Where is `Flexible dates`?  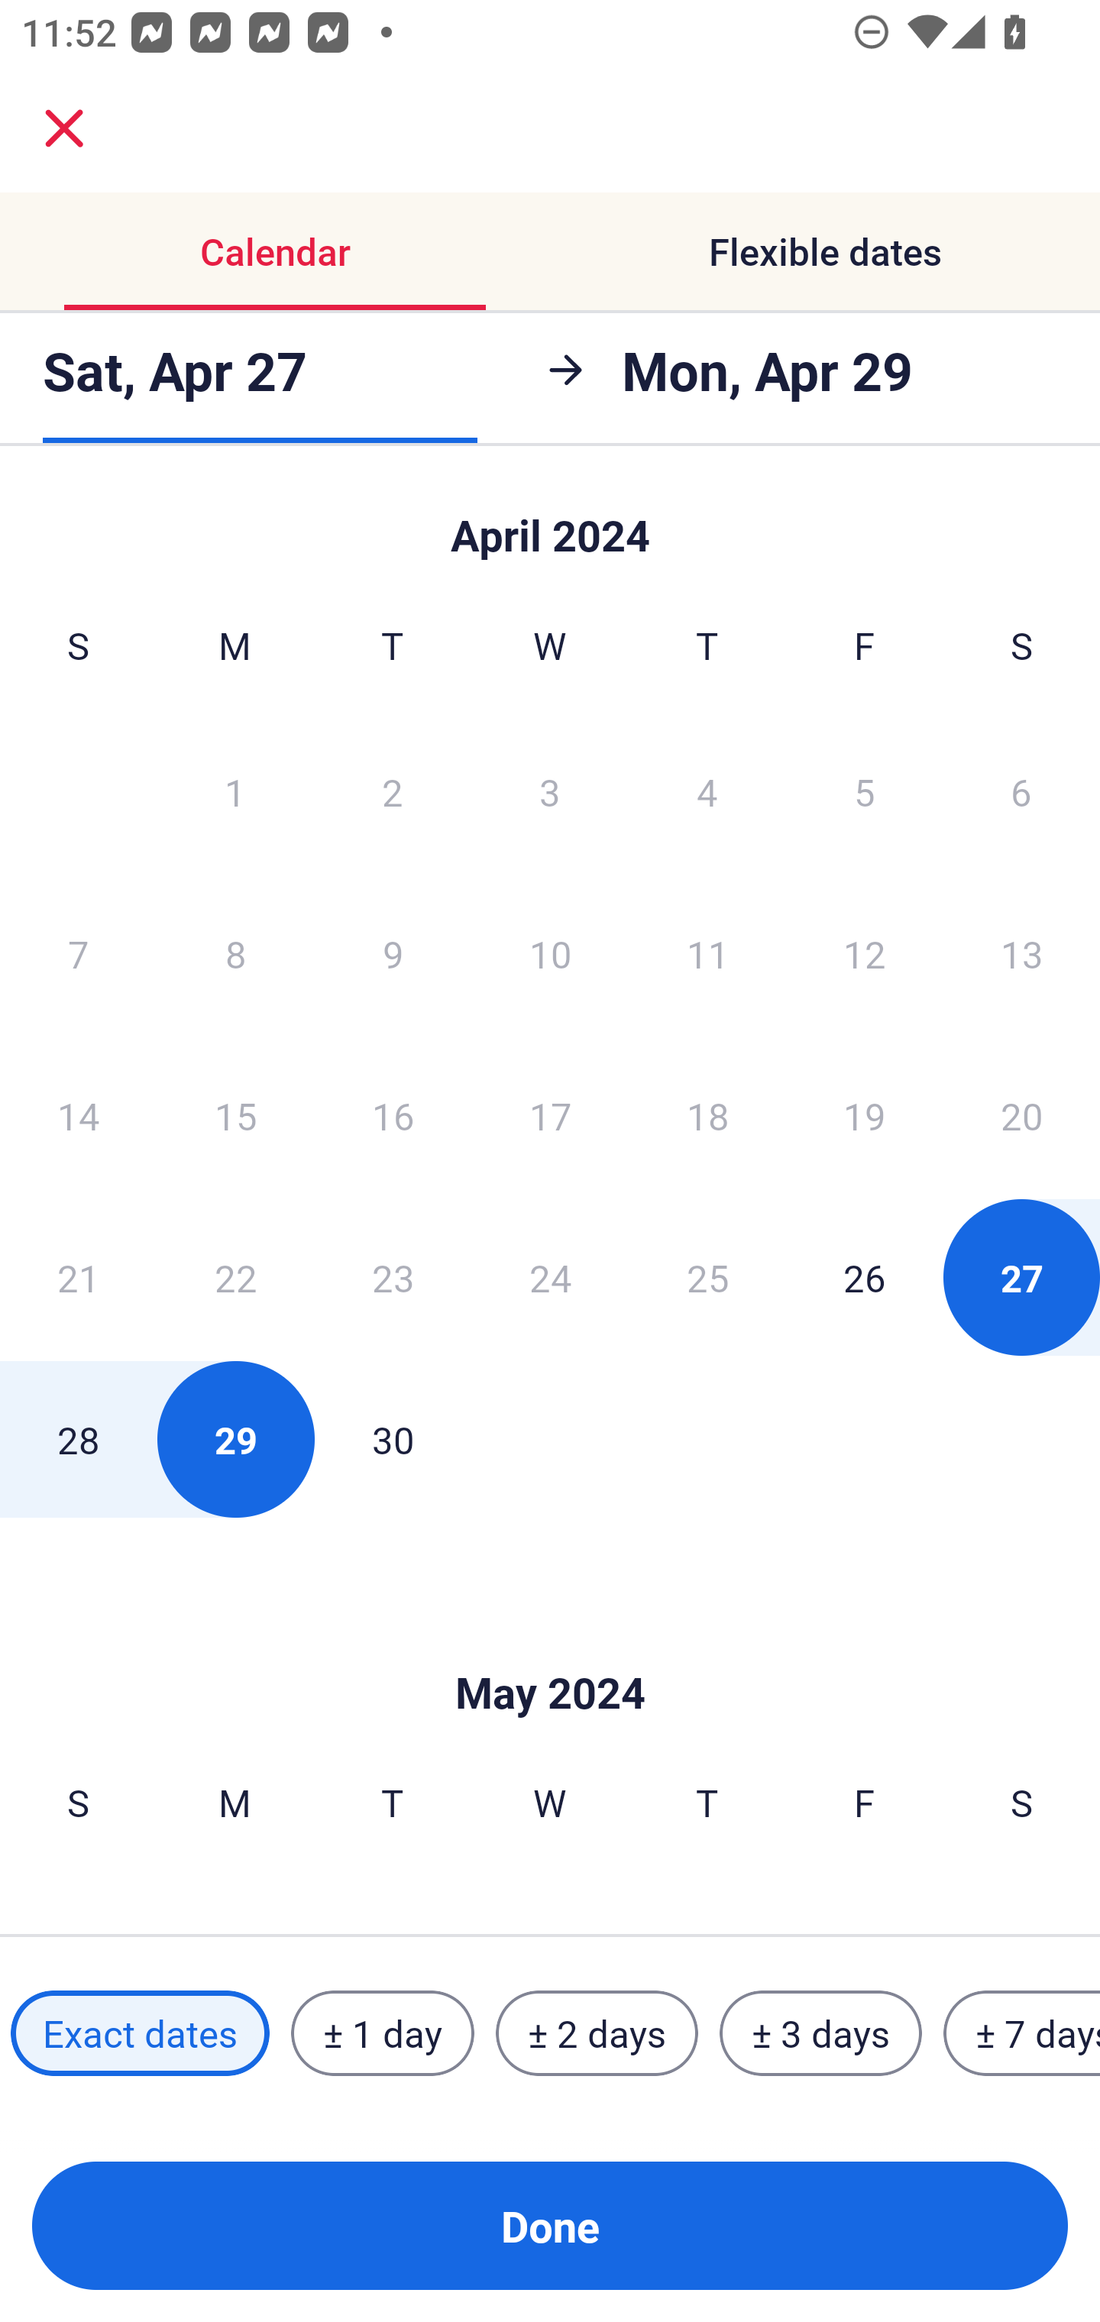
Flexible dates is located at coordinates (825, 252).